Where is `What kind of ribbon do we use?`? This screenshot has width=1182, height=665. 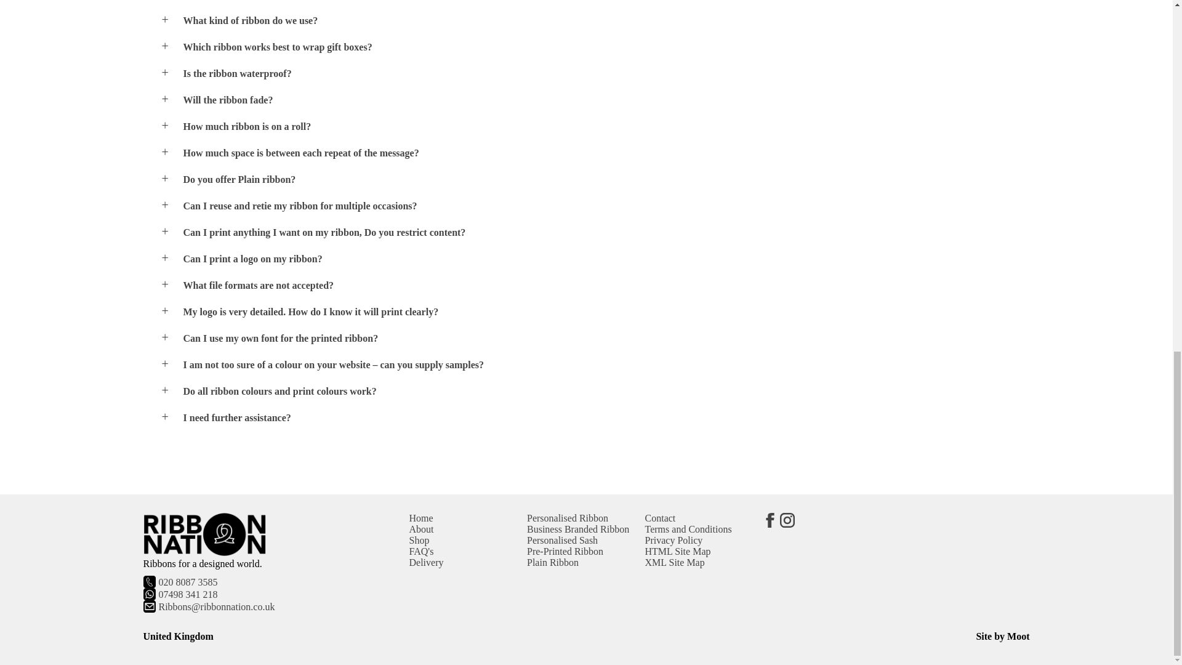
What kind of ribbon do we use? is located at coordinates (597, 21).